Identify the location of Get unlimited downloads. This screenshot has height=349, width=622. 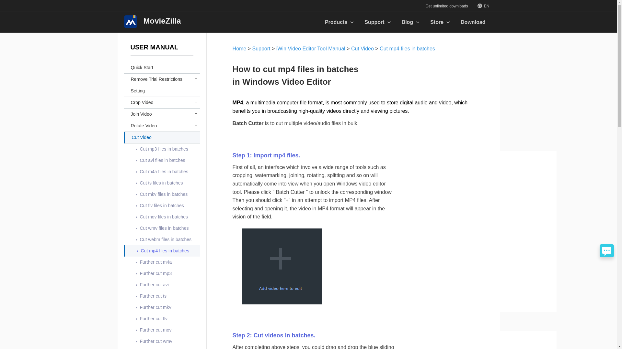
(446, 6).